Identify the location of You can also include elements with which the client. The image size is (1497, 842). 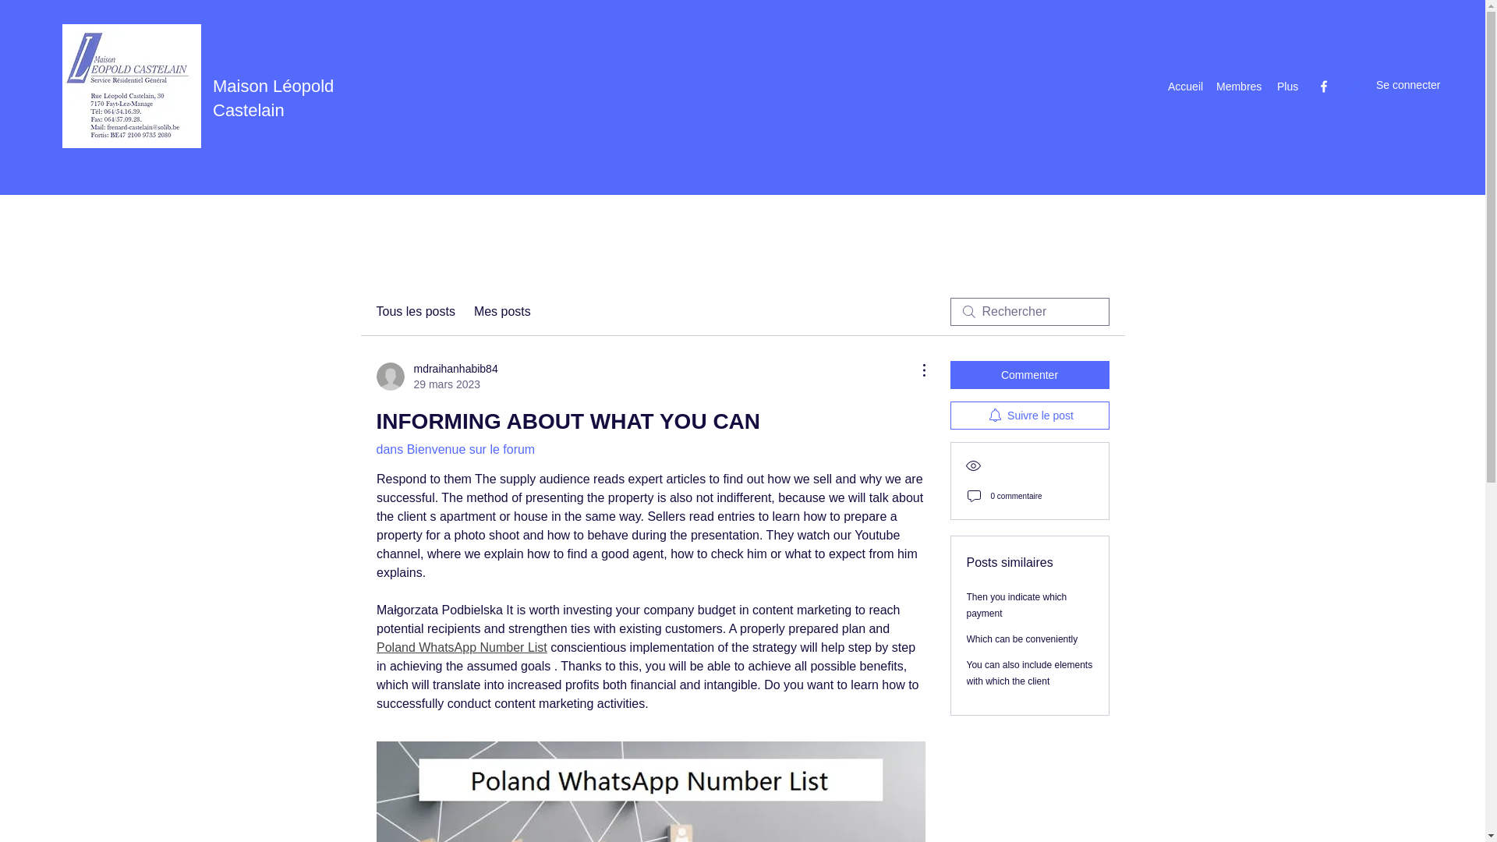
(436, 377).